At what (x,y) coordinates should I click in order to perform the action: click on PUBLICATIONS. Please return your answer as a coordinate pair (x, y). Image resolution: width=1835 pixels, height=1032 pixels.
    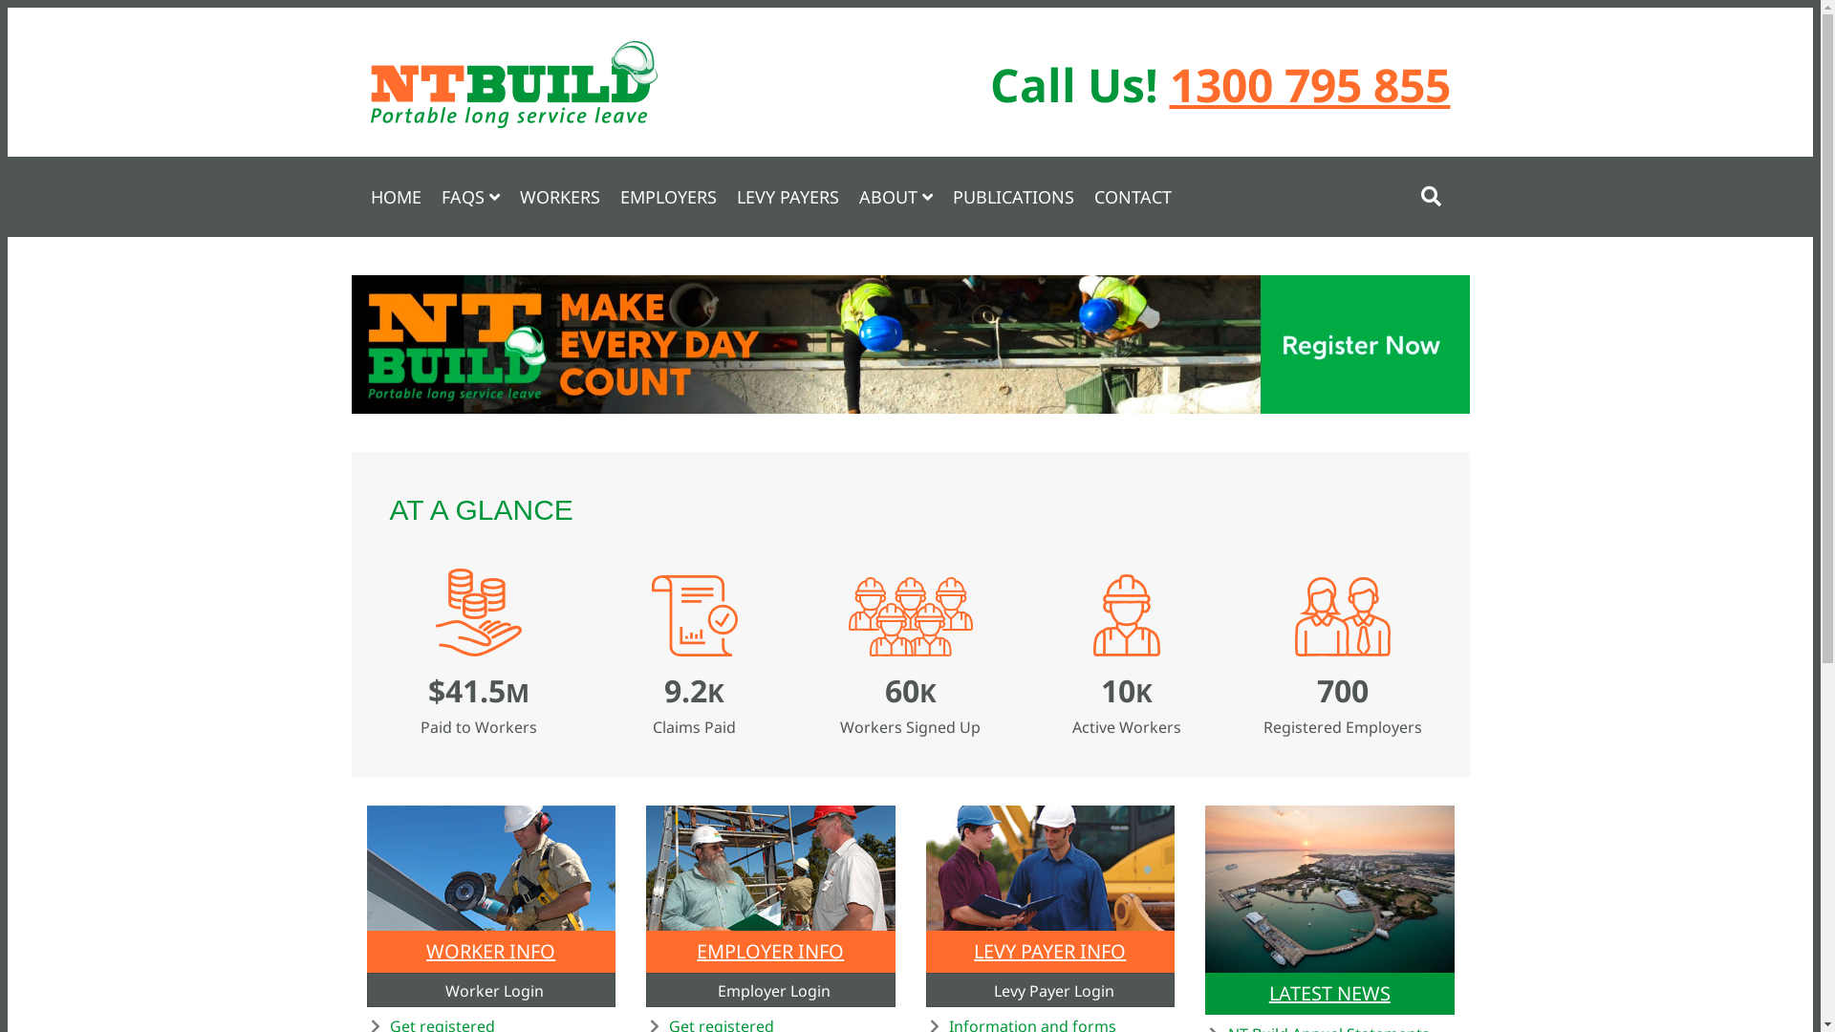
    Looking at the image, I should click on (1013, 197).